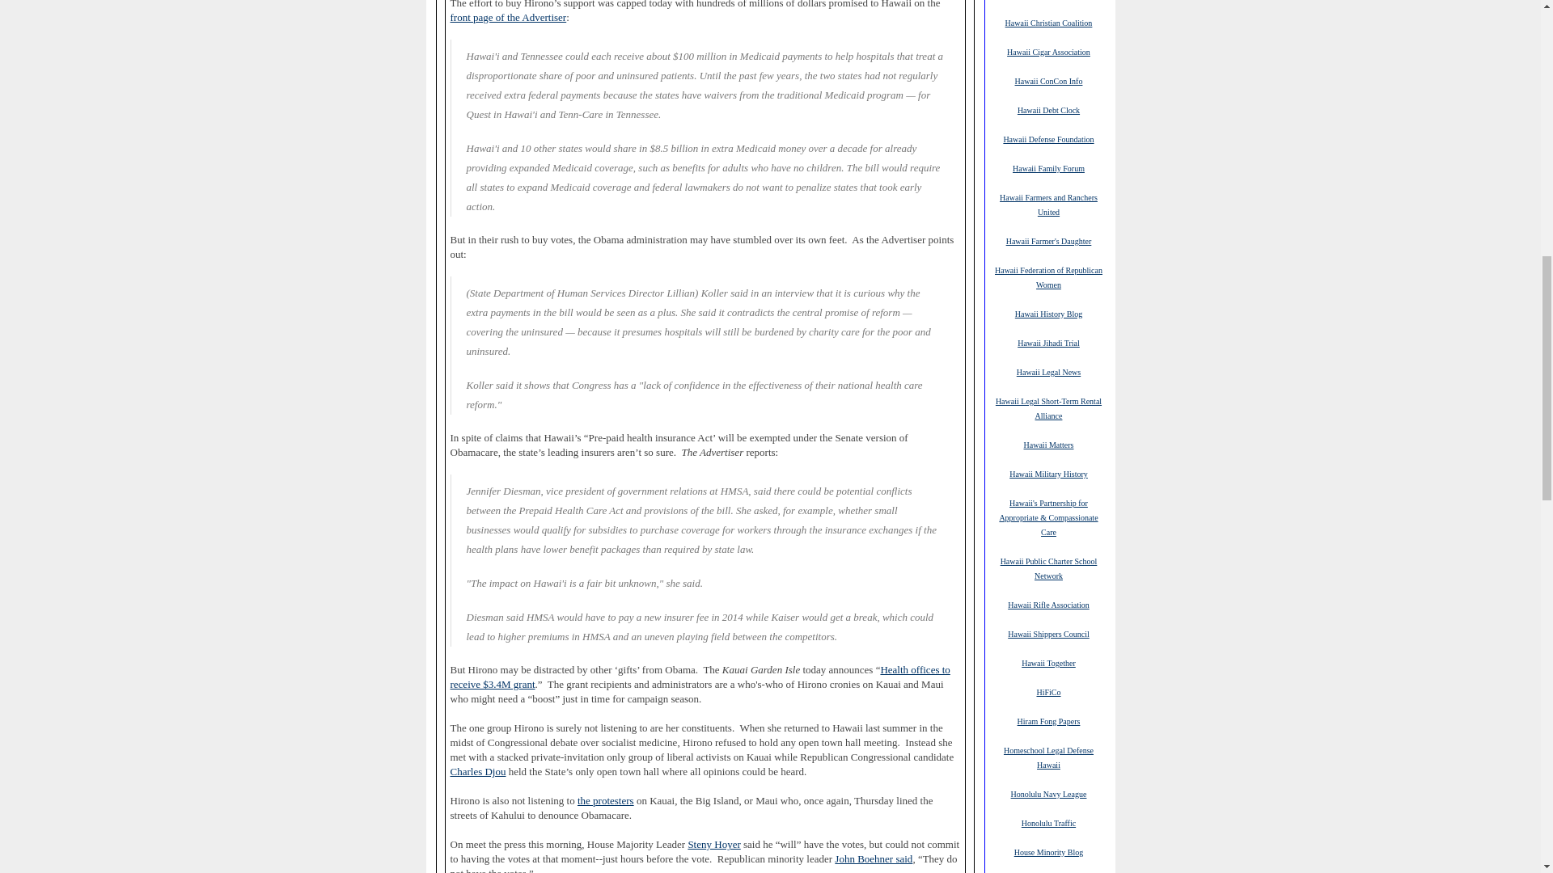 The width and height of the screenshot is (1553, 873). Describe the element at coordinates (874, 859) in the screenshot. I see `John Boehner said` at that location.